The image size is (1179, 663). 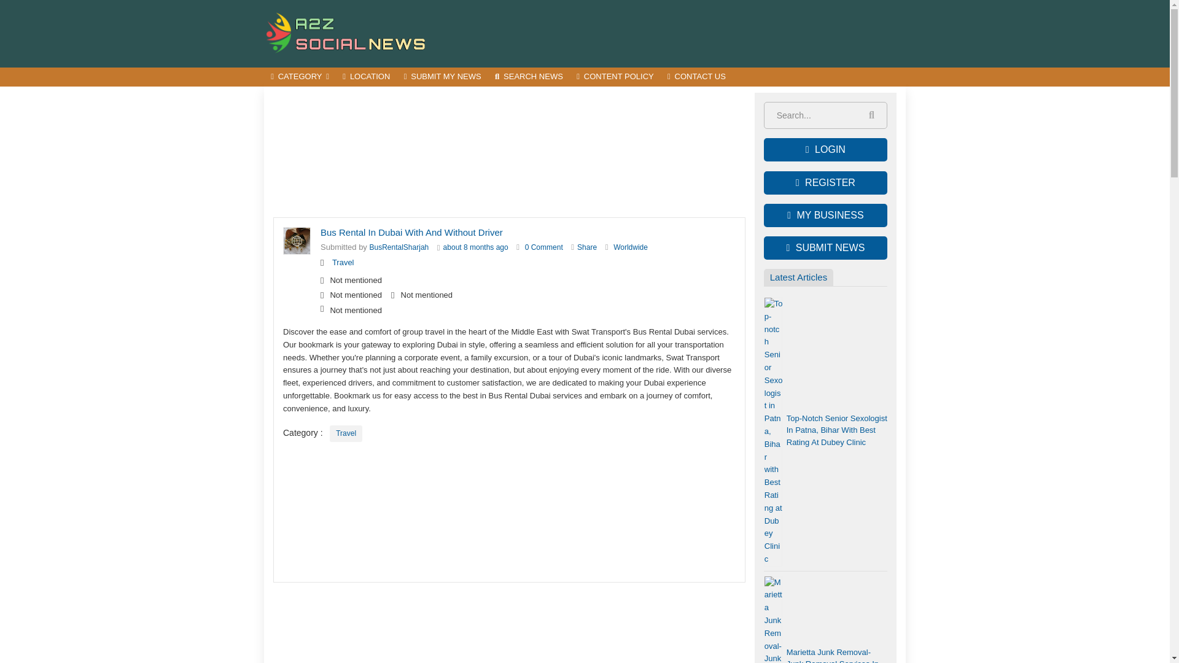 I want to click on SUBMIT MY NEWS, so click(x=442, y=77).